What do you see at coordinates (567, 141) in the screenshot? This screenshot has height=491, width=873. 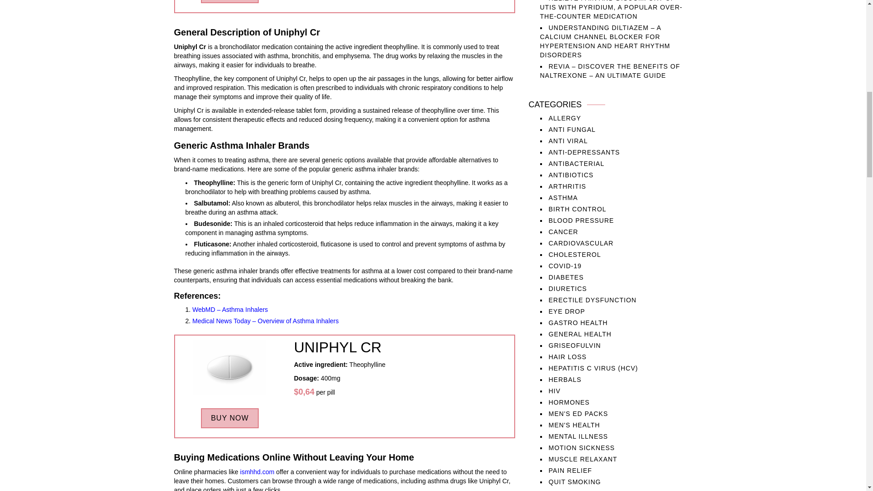 I see `ANTI VIRAL` at bounding box center [567, 141].